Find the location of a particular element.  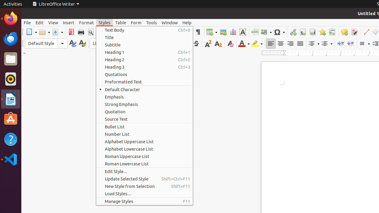

Symbol is located at coordinates (279, 32).